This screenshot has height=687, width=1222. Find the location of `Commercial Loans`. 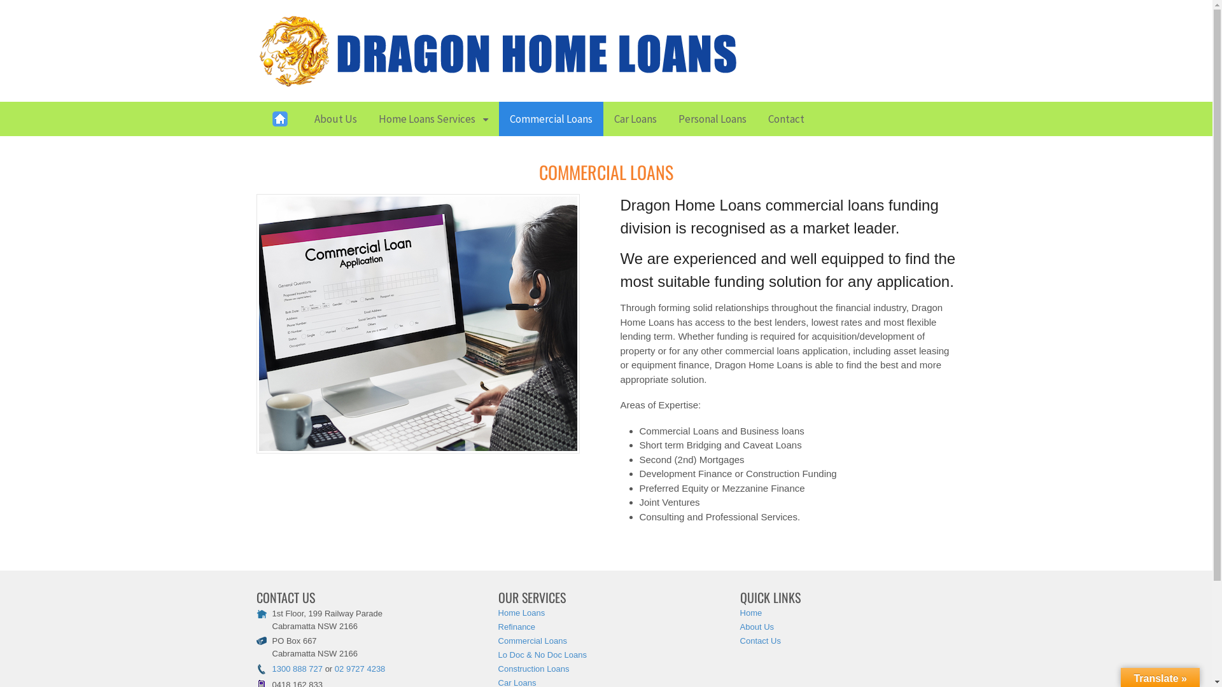

Commercial Loans is located at coordinates (551, 119).